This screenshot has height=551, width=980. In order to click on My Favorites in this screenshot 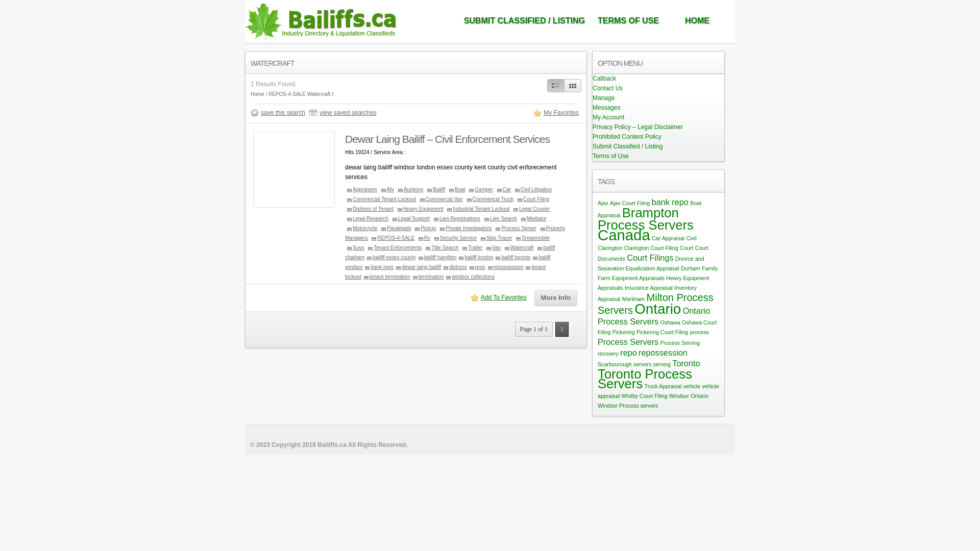, I will do `click(557, 113)`.